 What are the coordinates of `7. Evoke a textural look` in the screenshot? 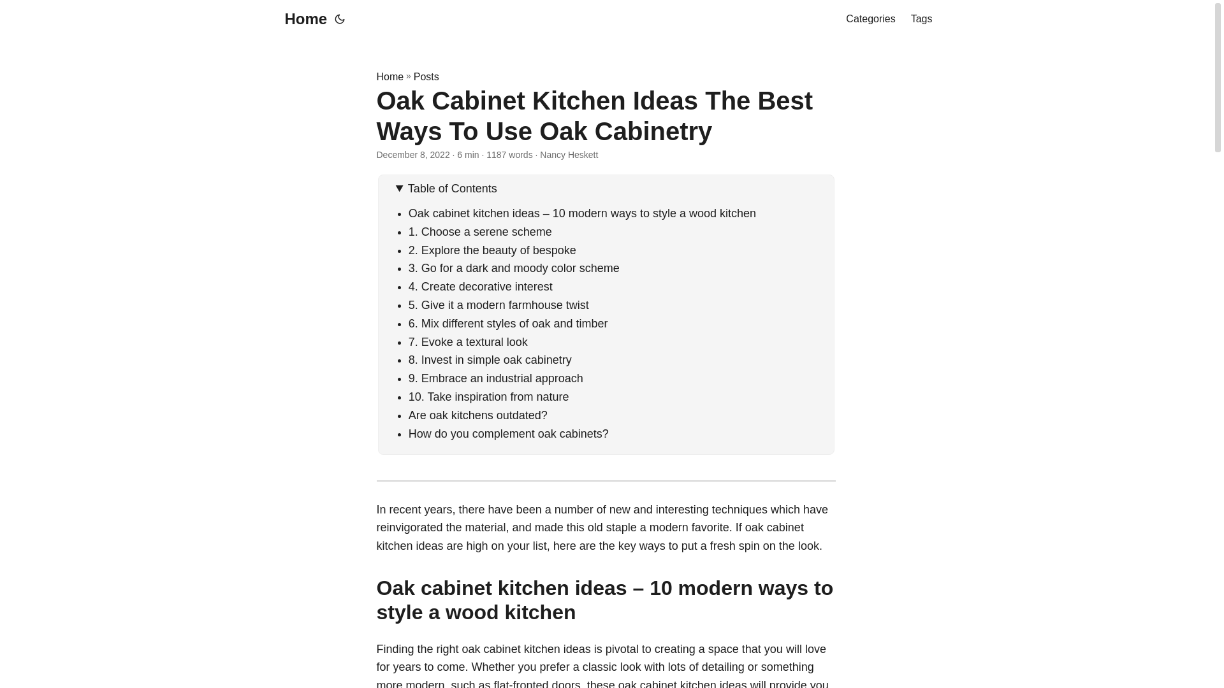 It's located at (468, 341).